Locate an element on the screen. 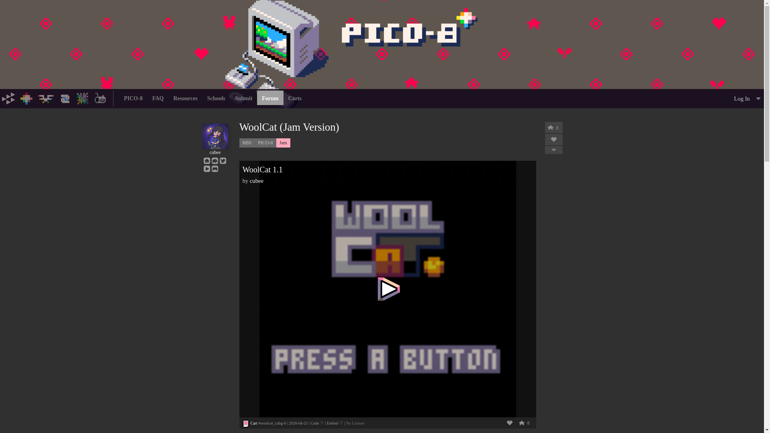  PICO-8 is located at coordinates (26, 98).